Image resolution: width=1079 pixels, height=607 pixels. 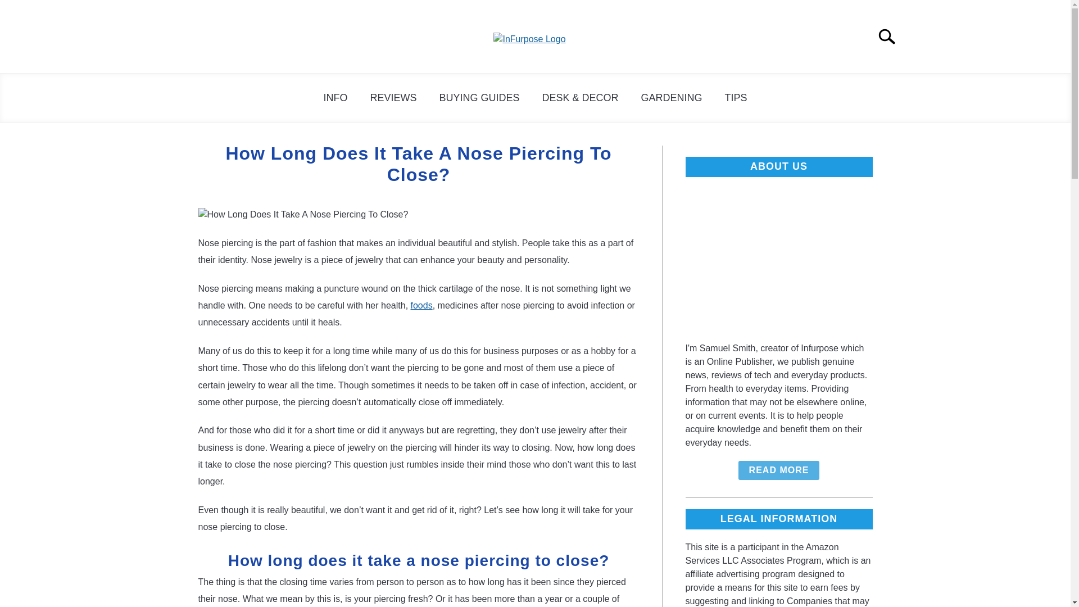 What do you see at coordinates (479, 98) in the screenshot?
I see `BUYING GUIDES` at bounding box center [479, 98].